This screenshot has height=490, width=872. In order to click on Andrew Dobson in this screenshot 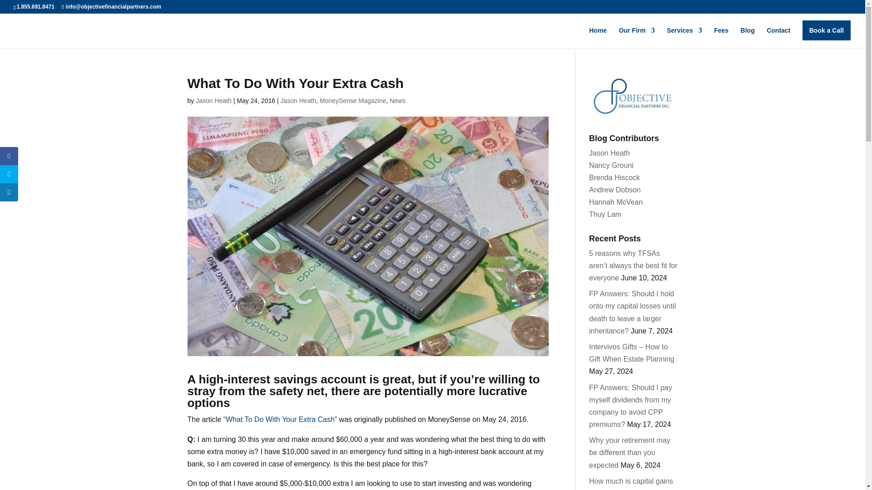, I will do `click(615, 190)`.